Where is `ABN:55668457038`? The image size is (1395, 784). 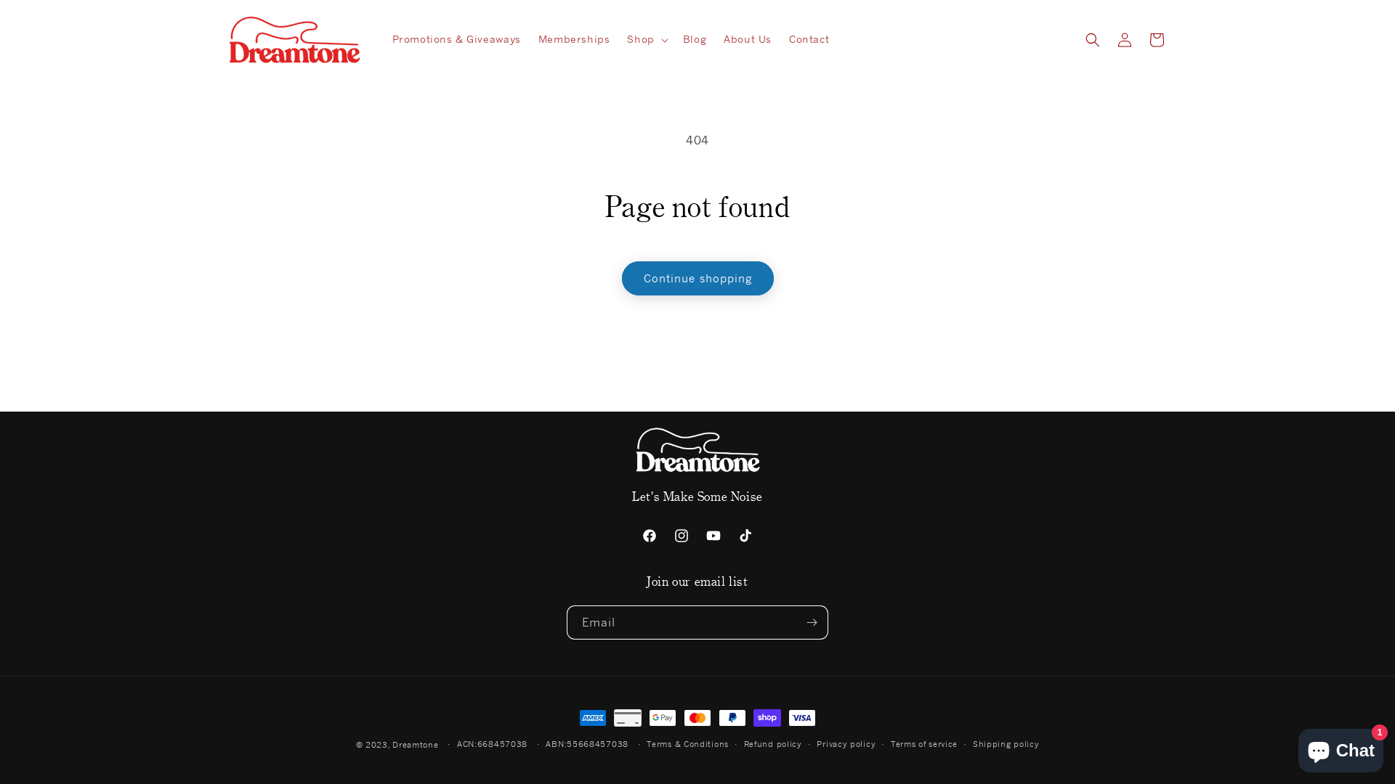
ABN:55668457038 is located at coordinates (587, 745).